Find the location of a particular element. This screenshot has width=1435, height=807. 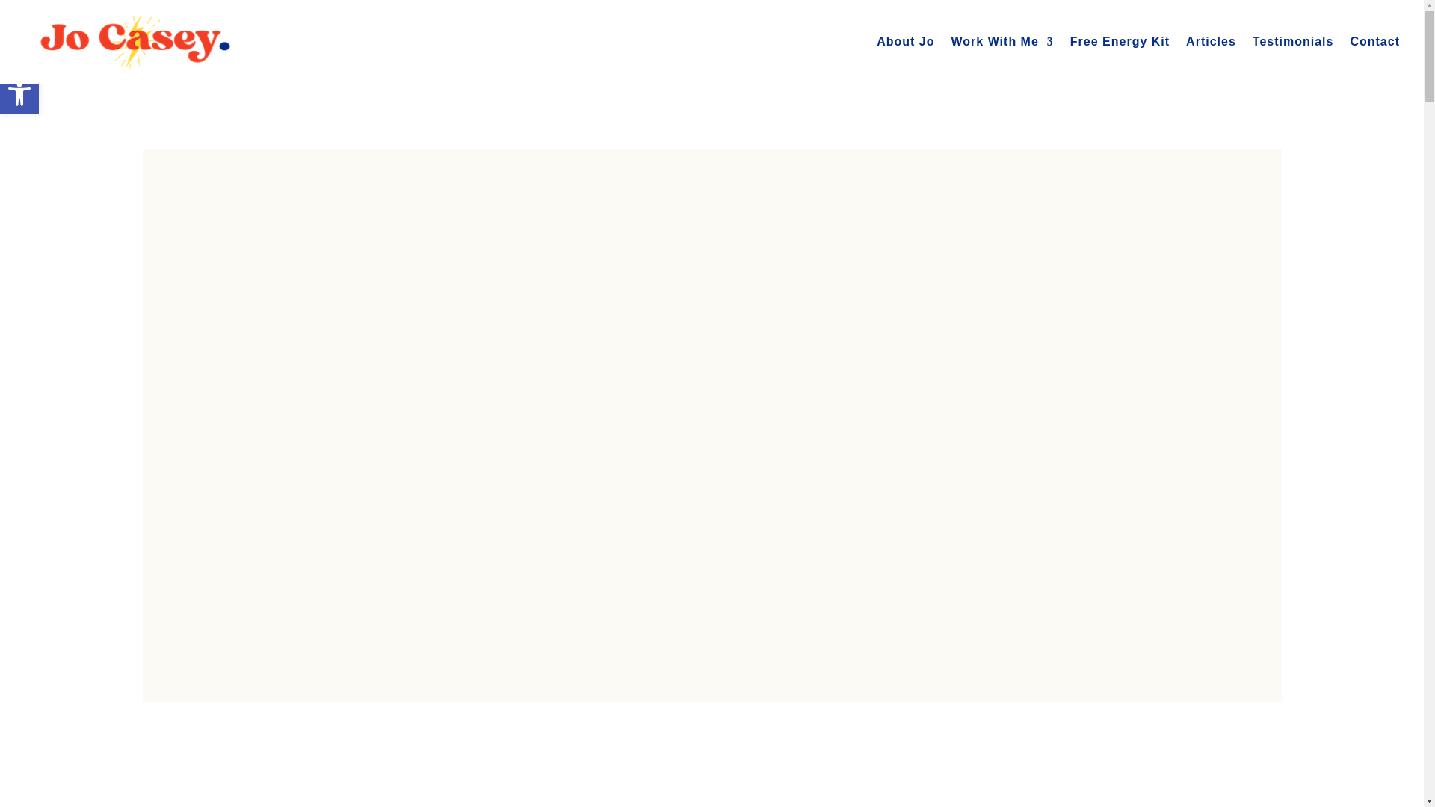

Accessibility Tools is located at coordinates (905, 60).